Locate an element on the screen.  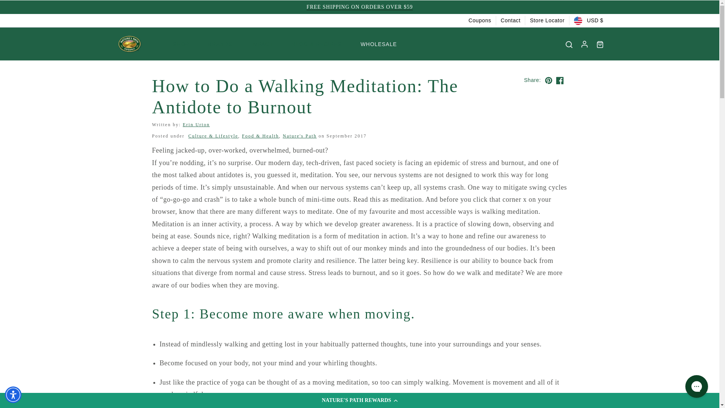
Contact is located at coordinates (511, 20).